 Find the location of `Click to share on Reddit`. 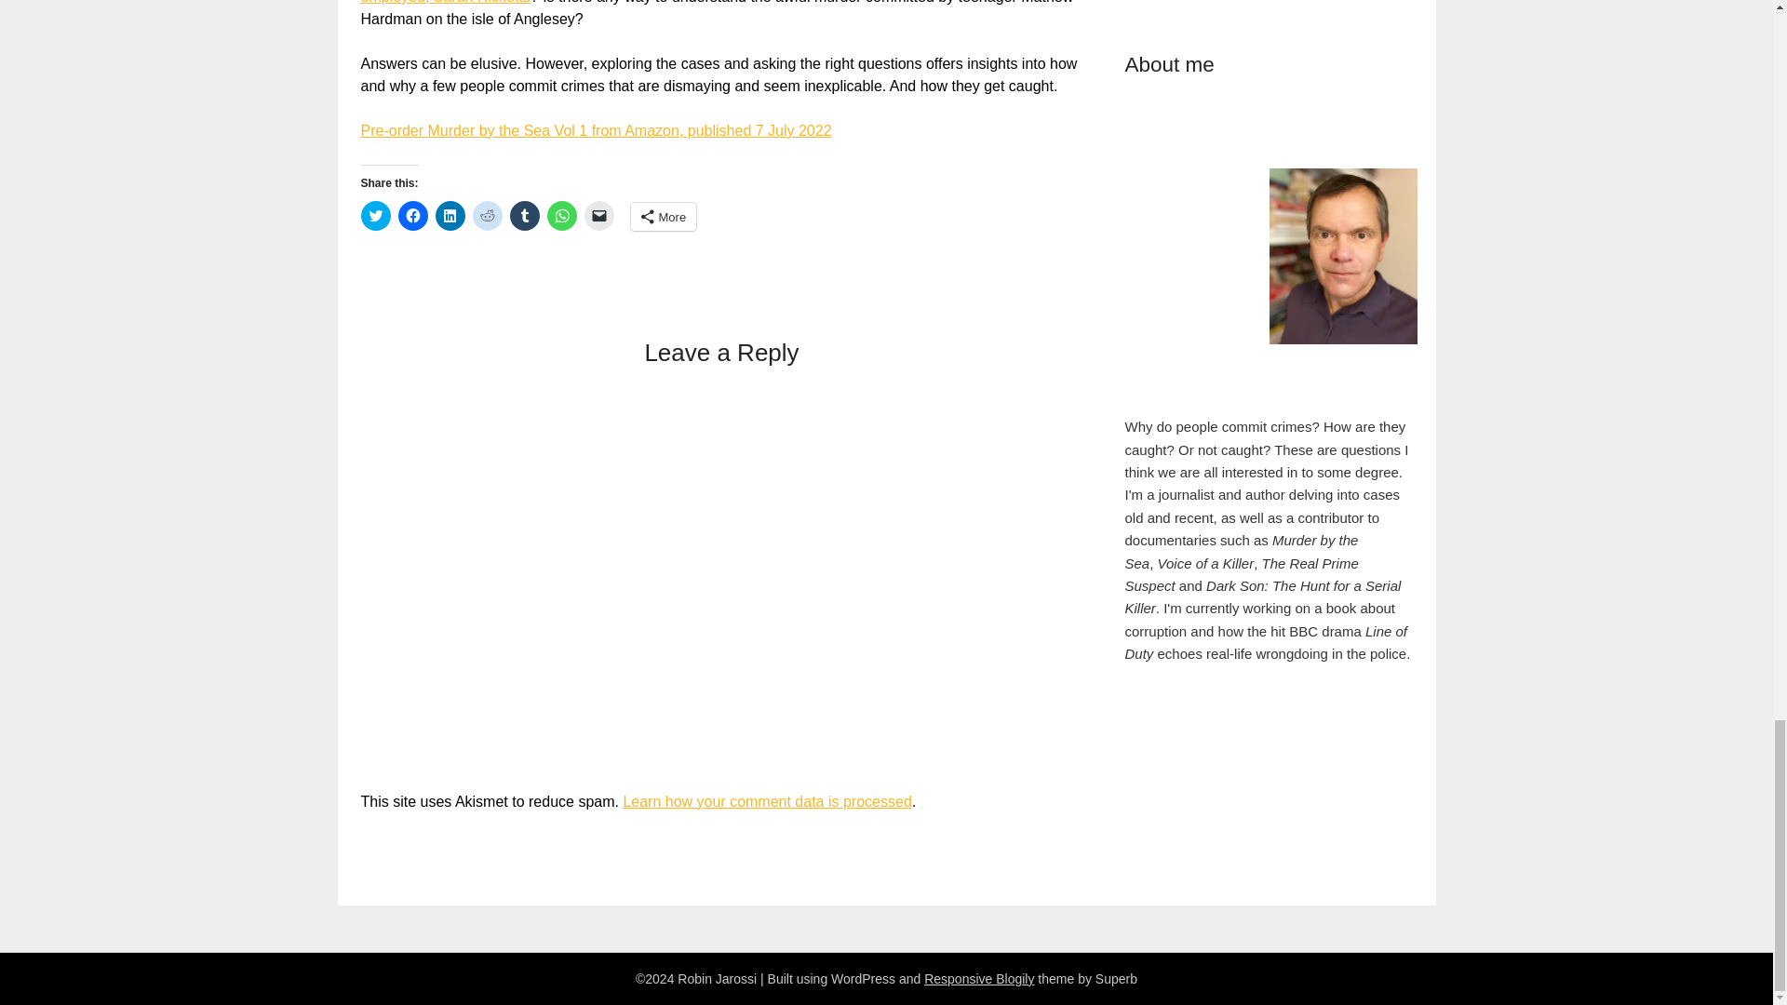

Click to share on Reddit is located at coordinates (488, 216).